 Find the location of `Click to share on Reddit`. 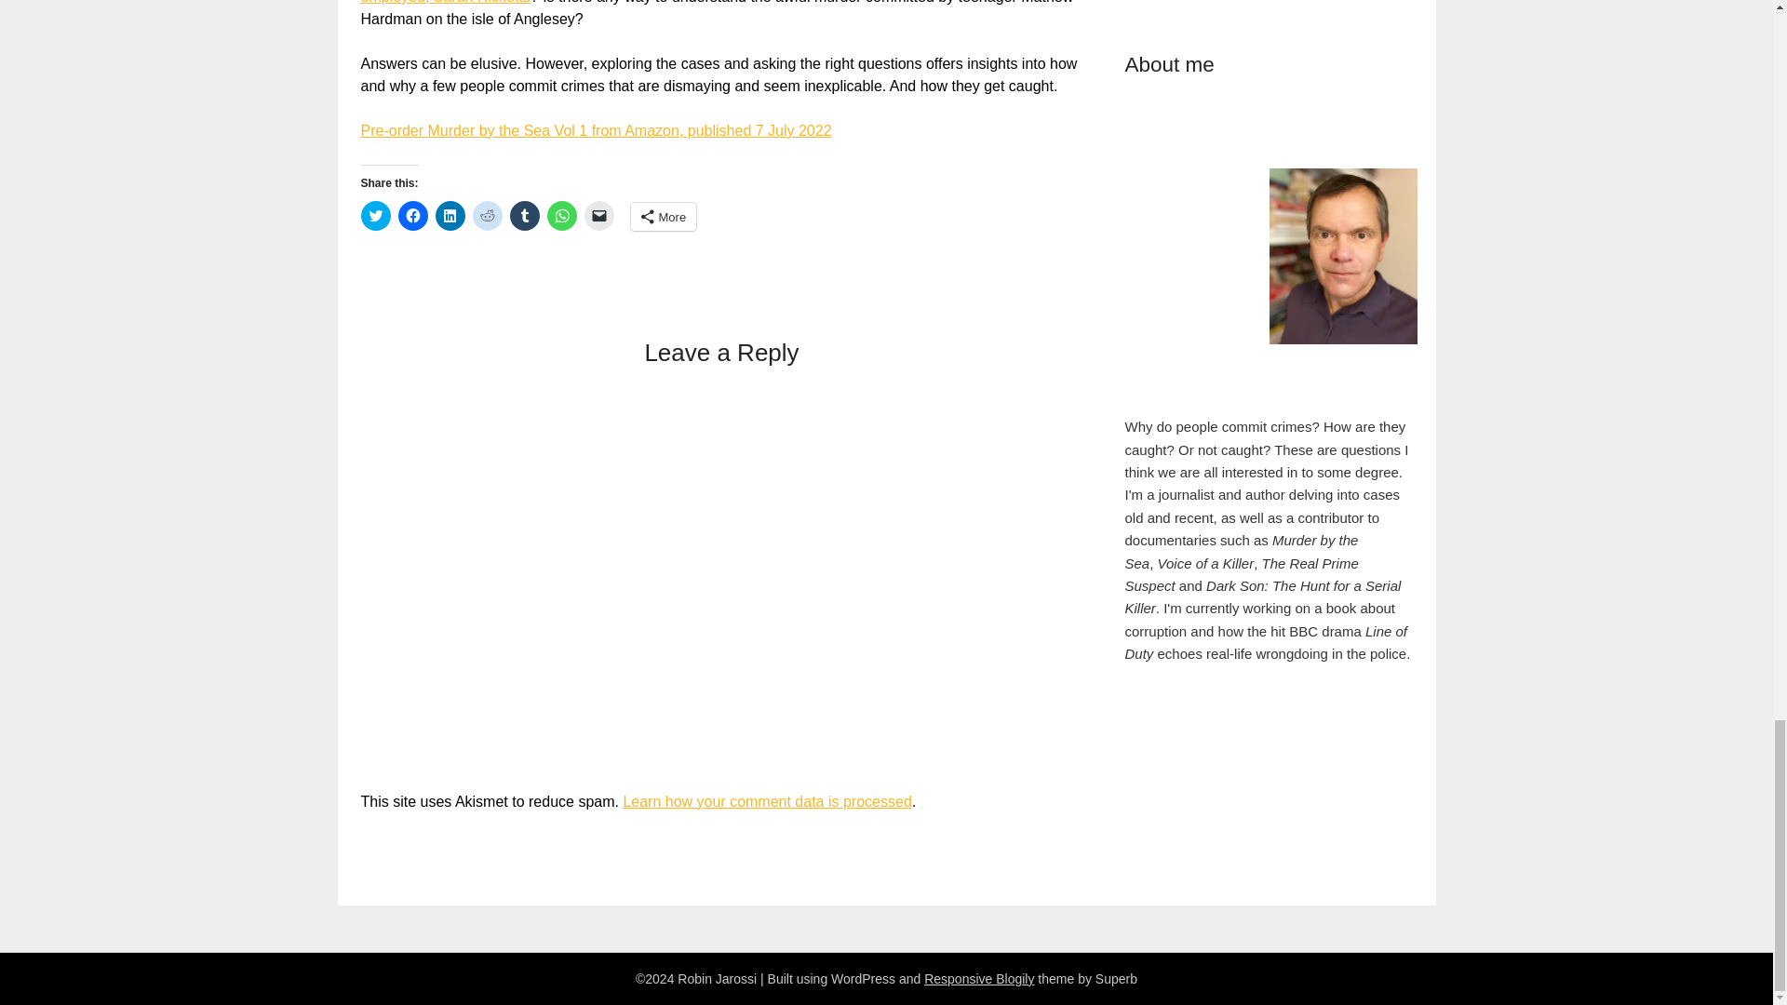

Click to share on Reddit is located at coordinates (488, 216).